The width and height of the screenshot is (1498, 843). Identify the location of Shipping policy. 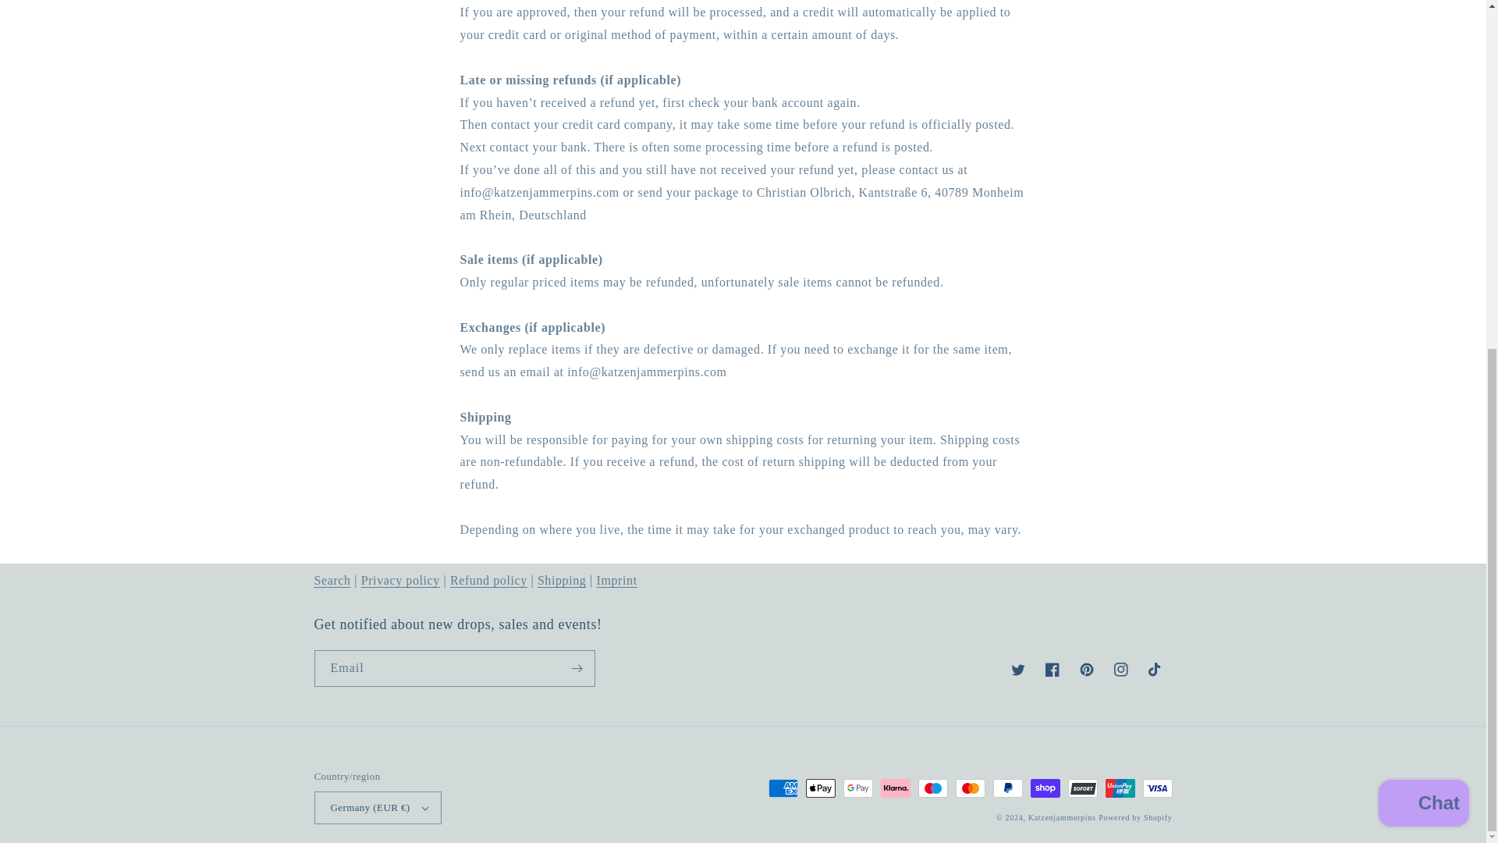
(562, 580).